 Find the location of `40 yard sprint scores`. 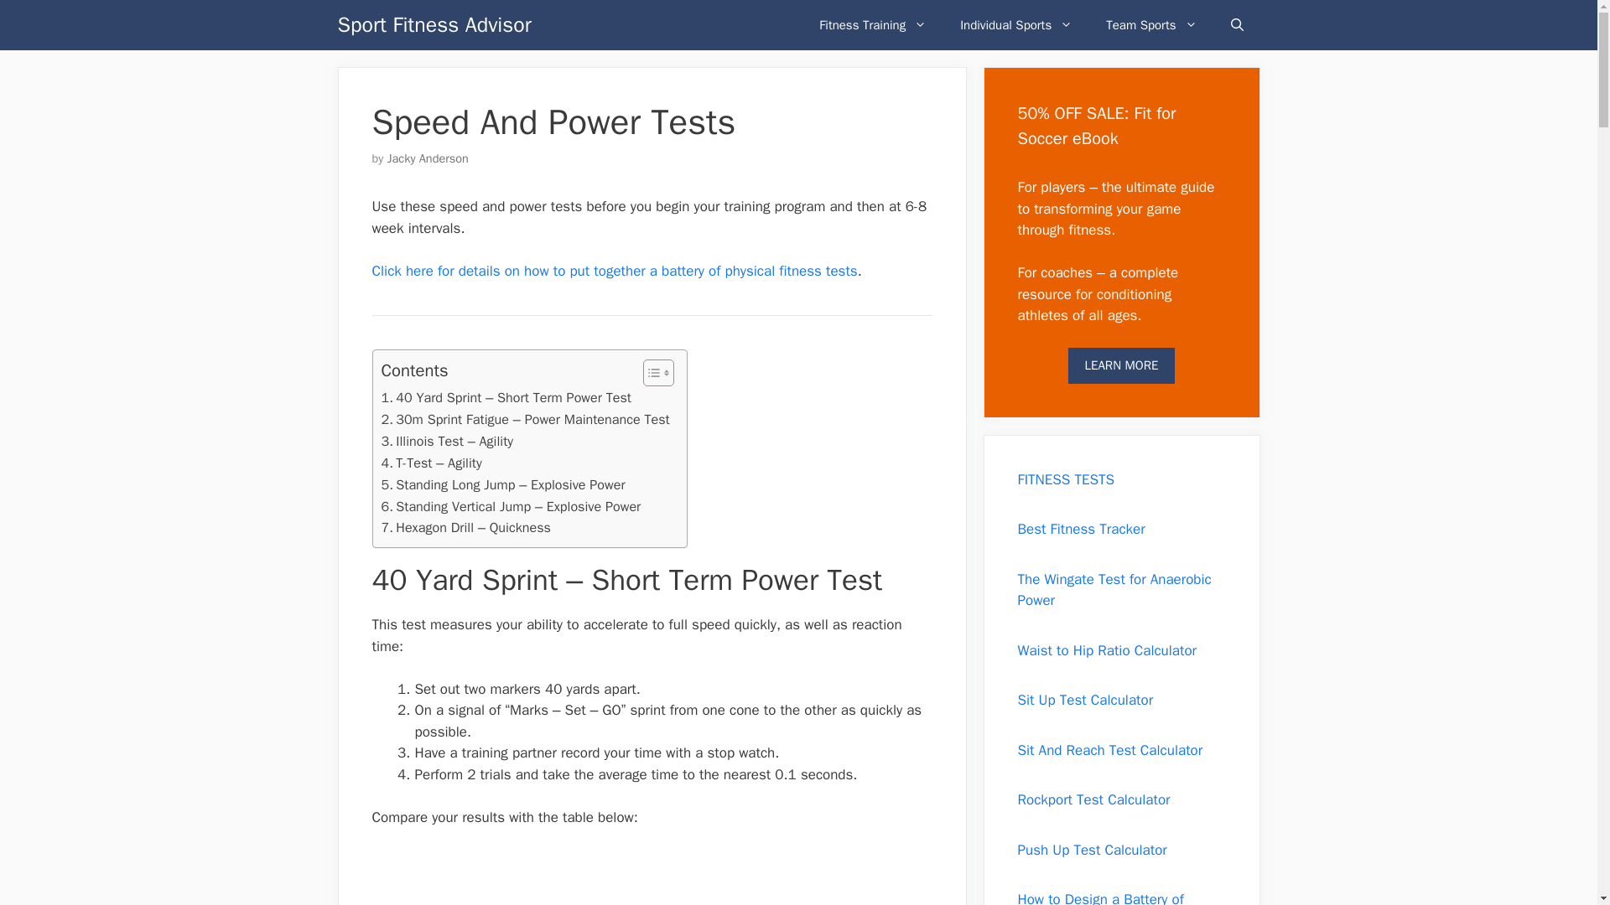

40 yard sprint scores is located at coordinates (496, 877).